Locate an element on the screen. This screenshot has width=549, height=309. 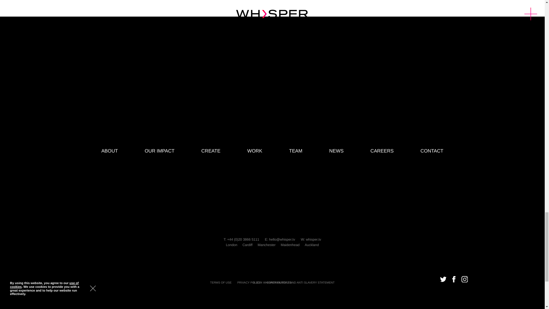
TERMS OF USE is located at coordinates (221, 283).